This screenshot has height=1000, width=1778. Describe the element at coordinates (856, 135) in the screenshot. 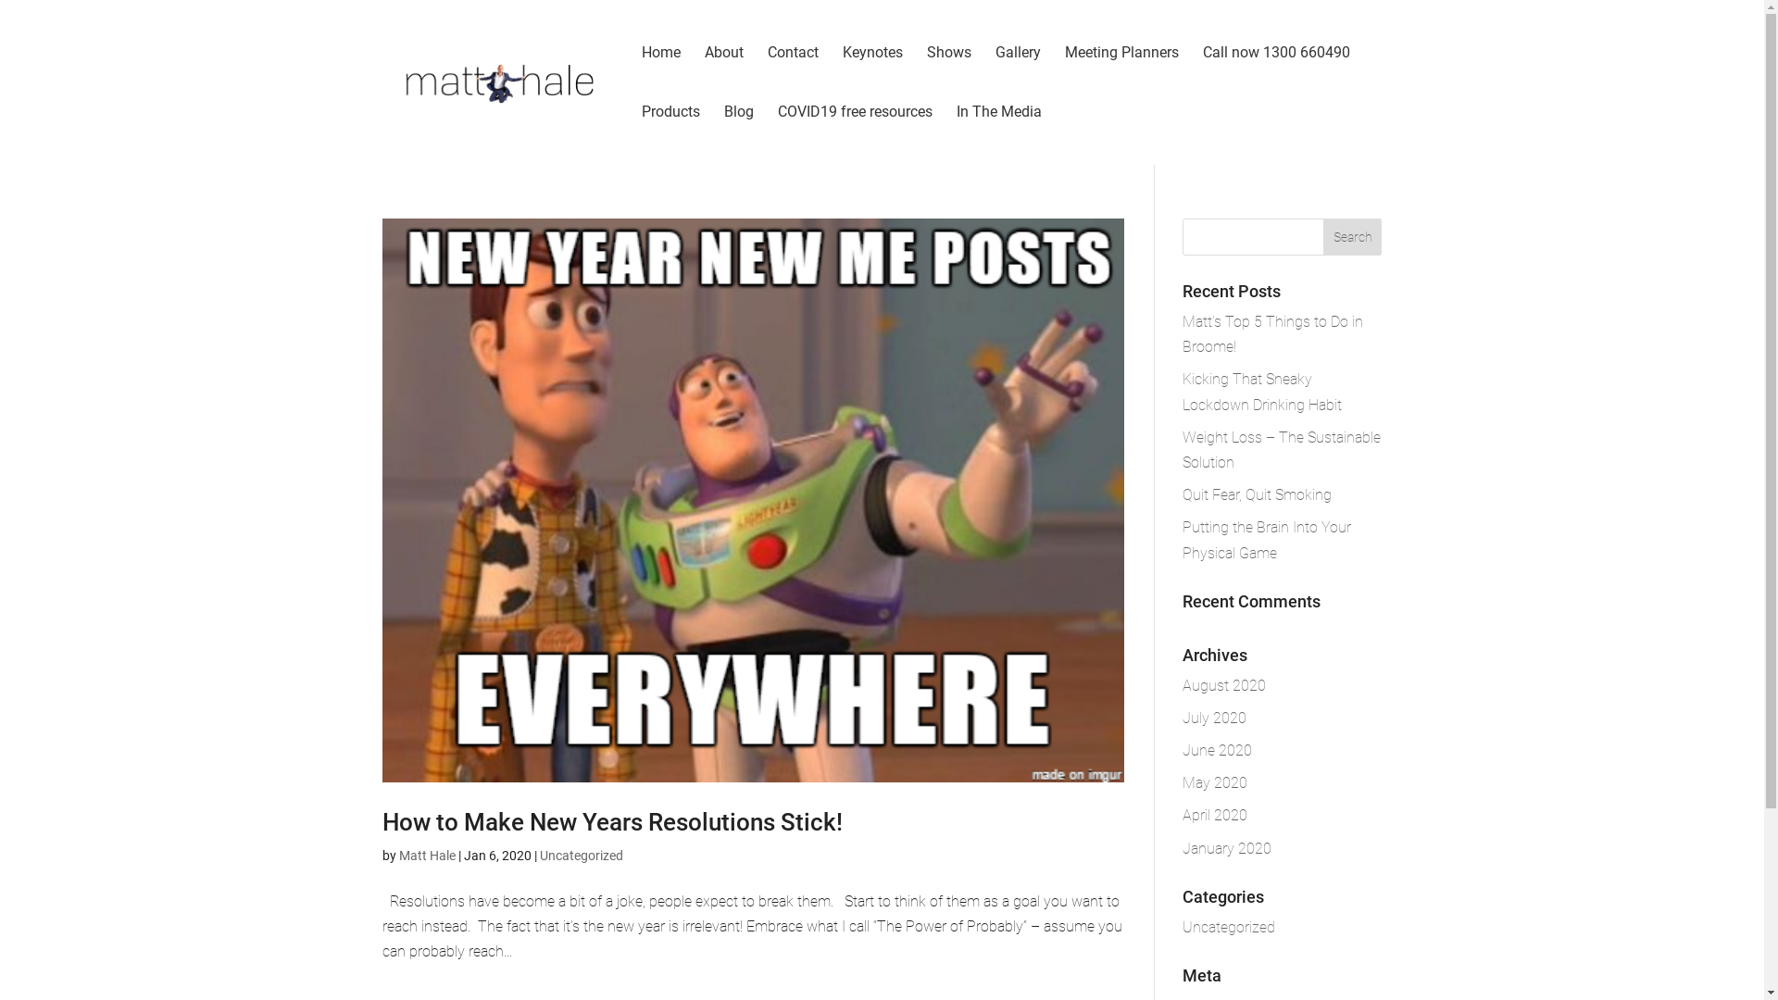

I see `COVID19 free resources` at that location.